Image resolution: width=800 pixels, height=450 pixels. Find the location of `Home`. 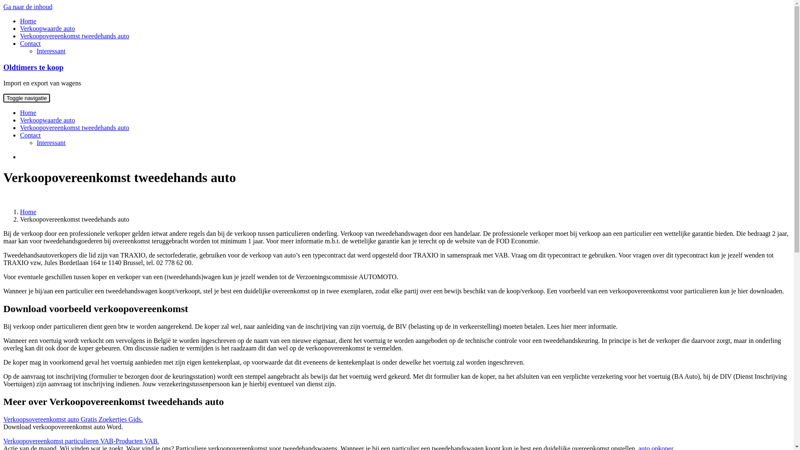

Home is located at coordinates (28, 21).